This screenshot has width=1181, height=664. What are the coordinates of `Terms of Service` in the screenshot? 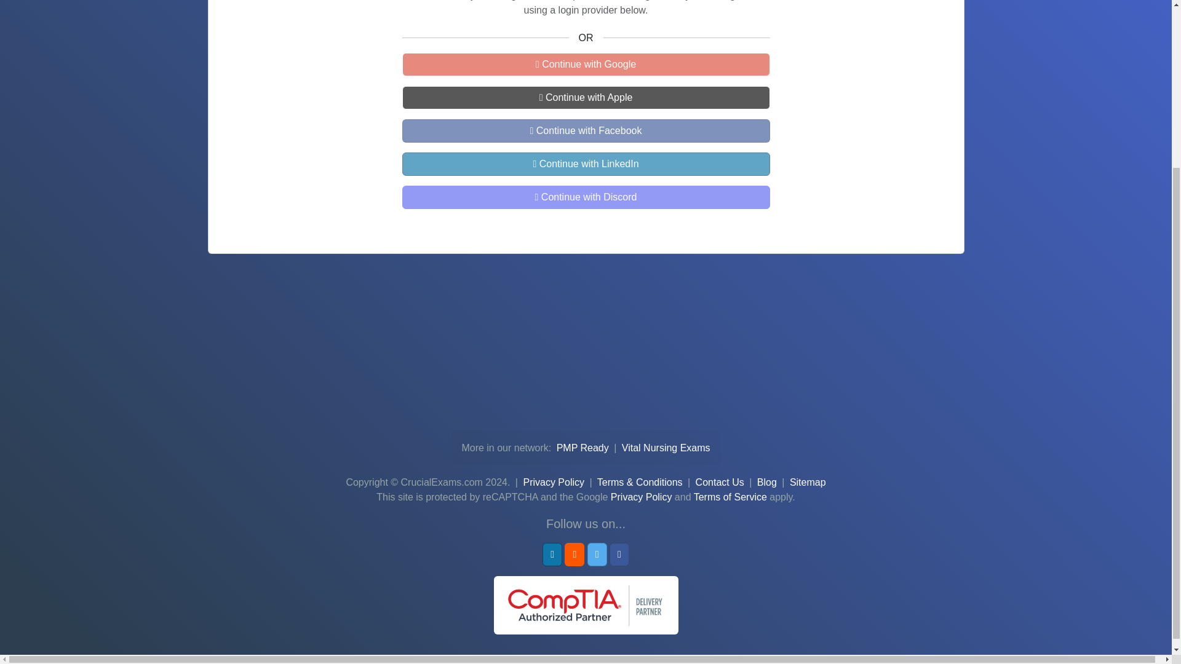 It's located at (730, 497).